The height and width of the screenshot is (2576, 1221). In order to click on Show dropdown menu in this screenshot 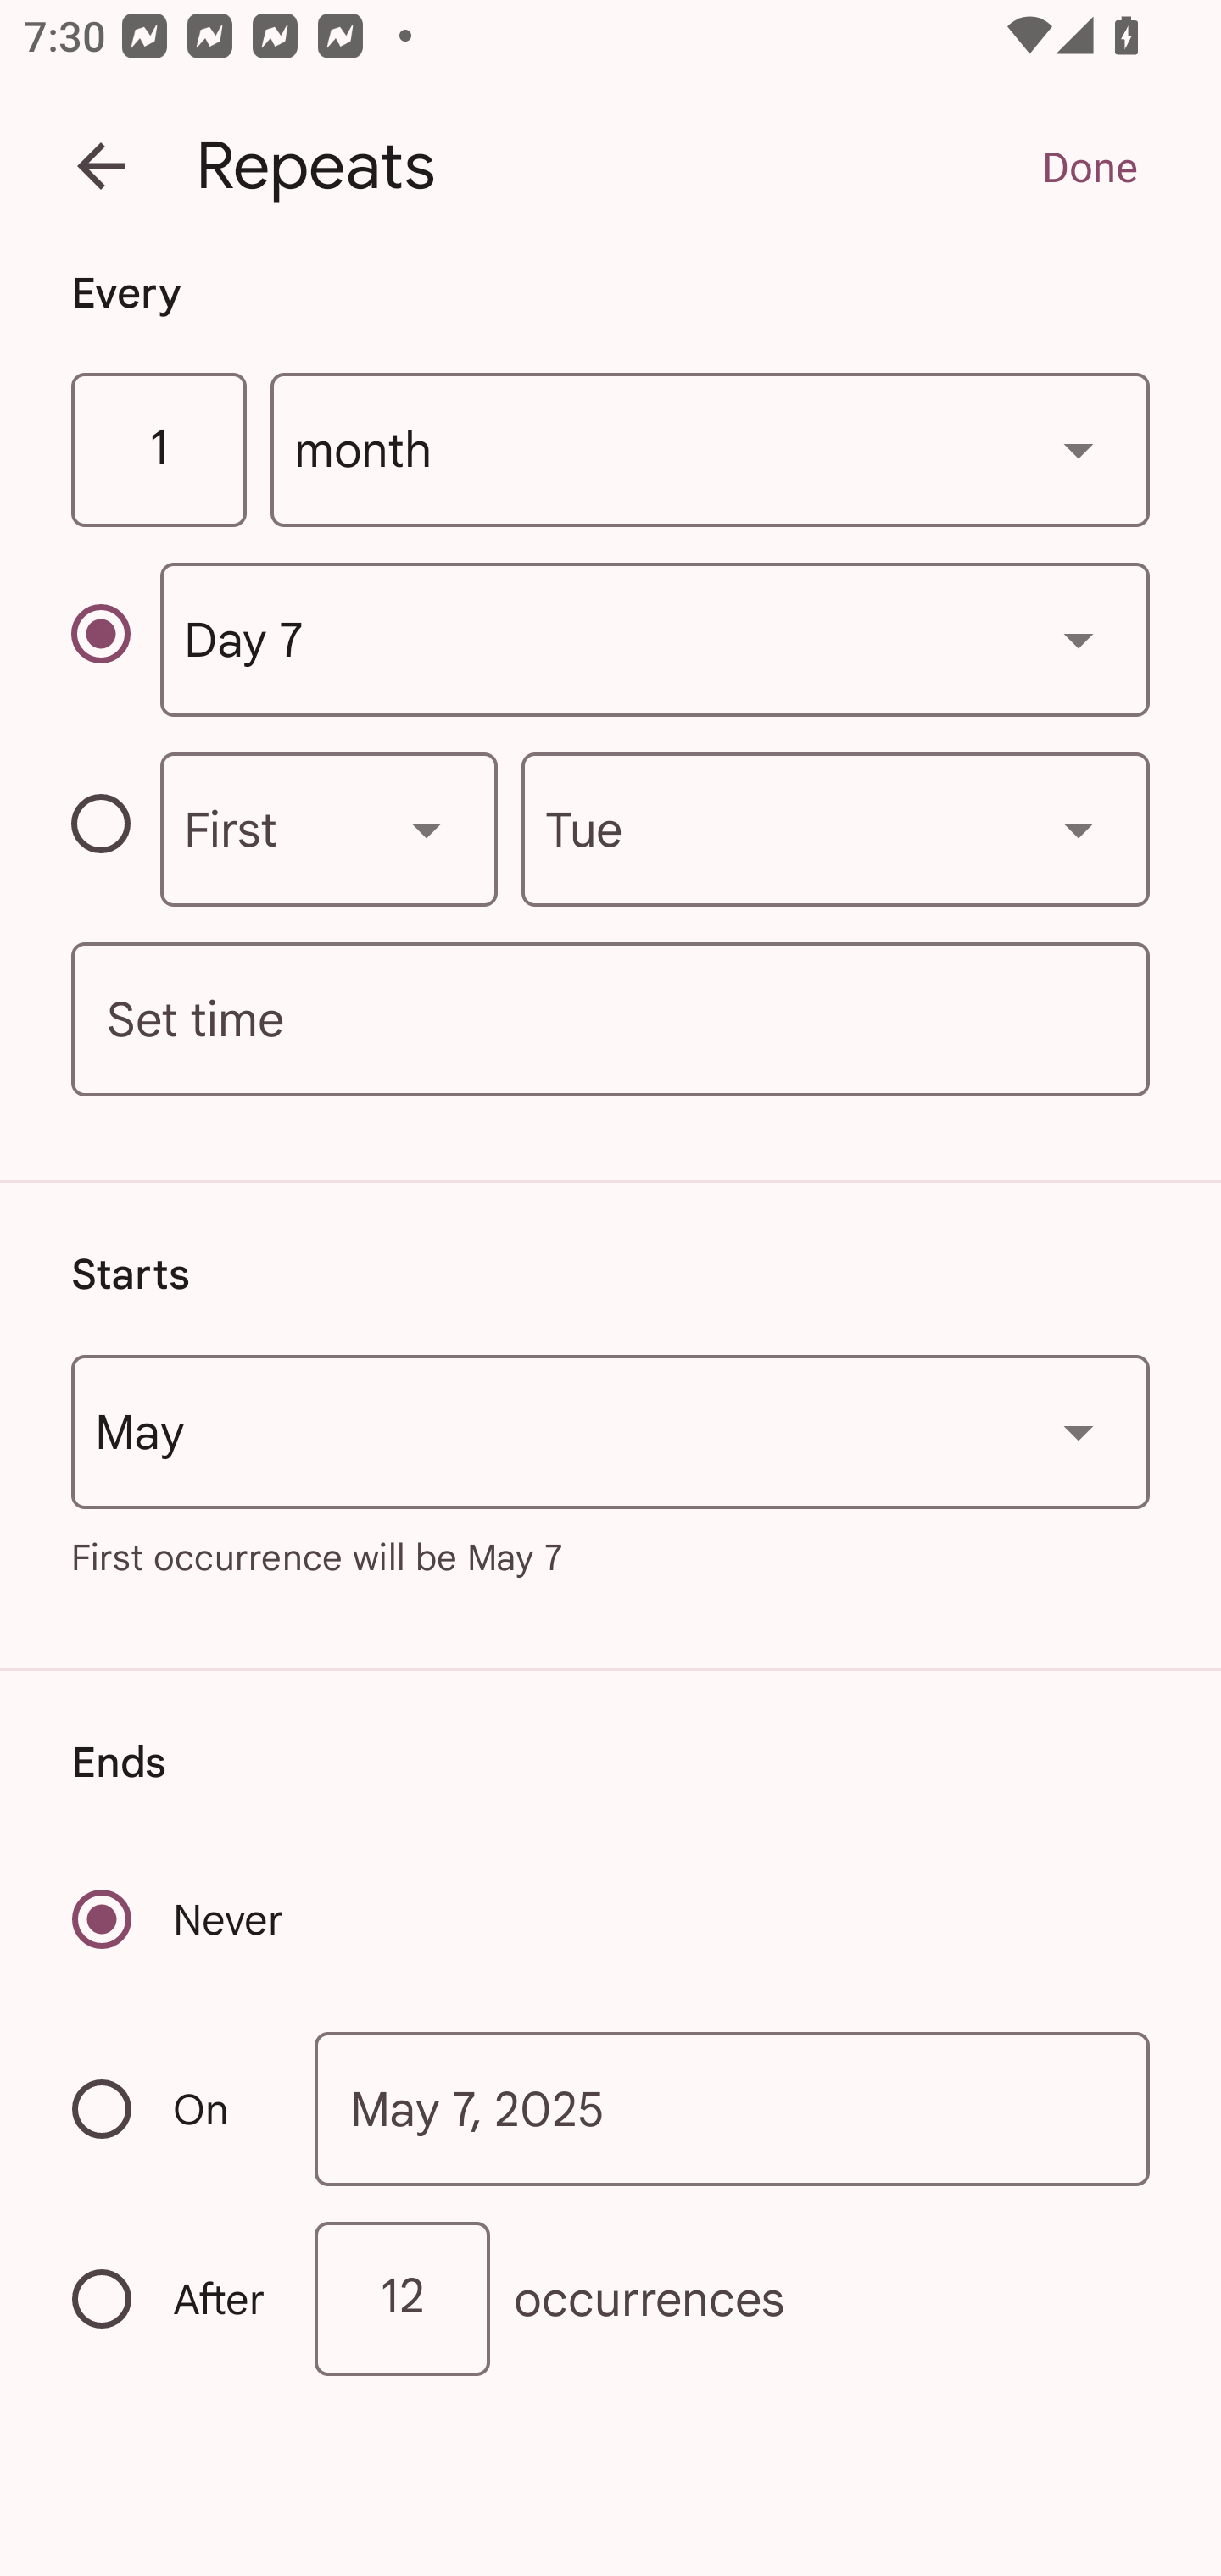, I will do `click(1079, 1432)`.